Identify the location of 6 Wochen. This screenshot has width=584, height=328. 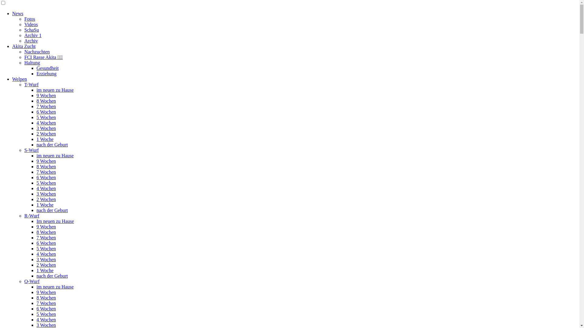
(46, 112).